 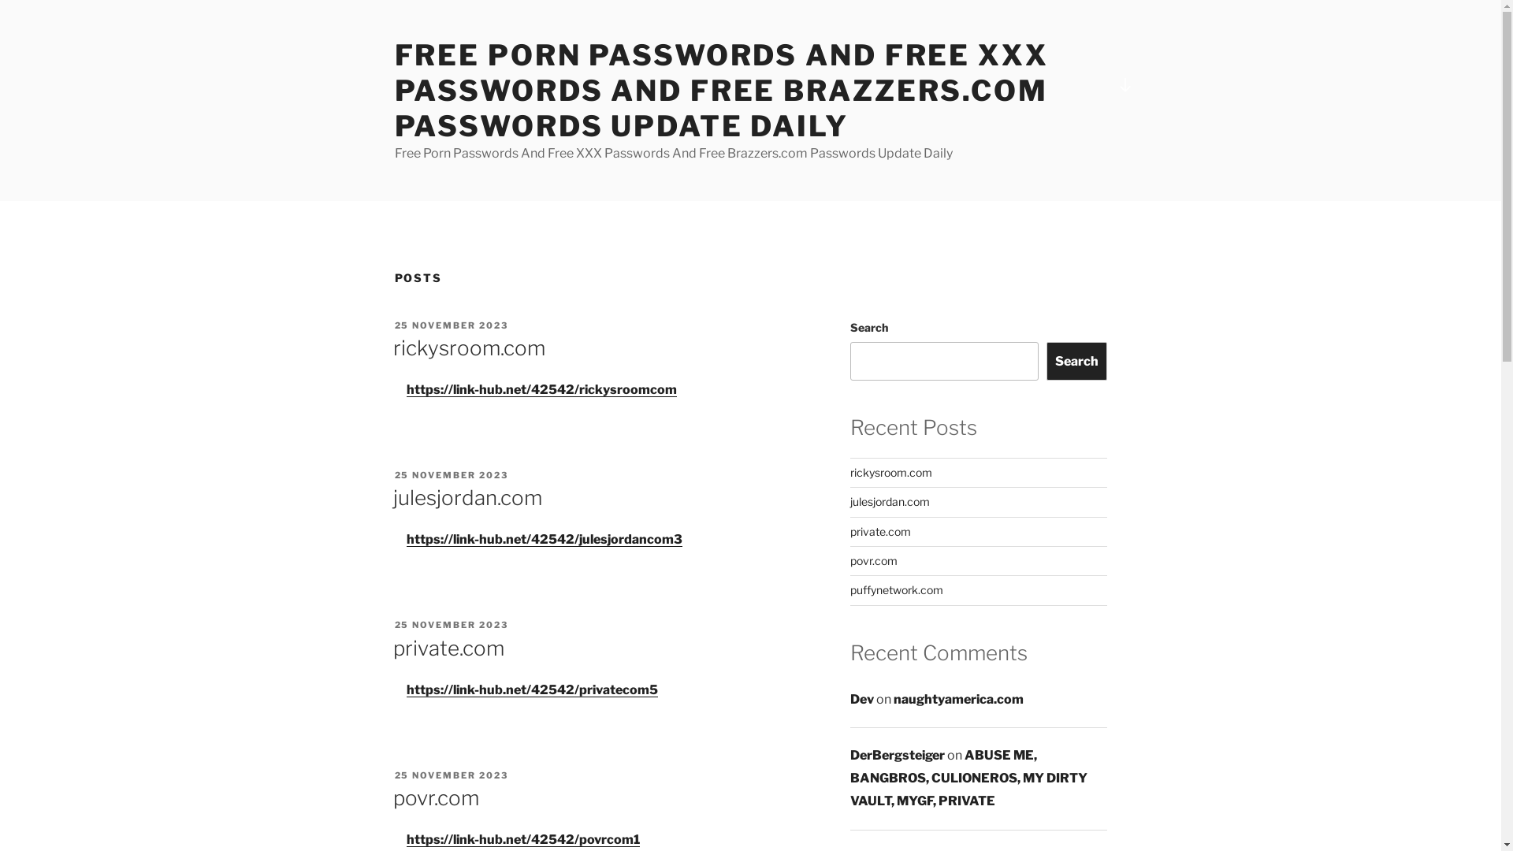 I want to click on Dev, so click(x=862, y=700).